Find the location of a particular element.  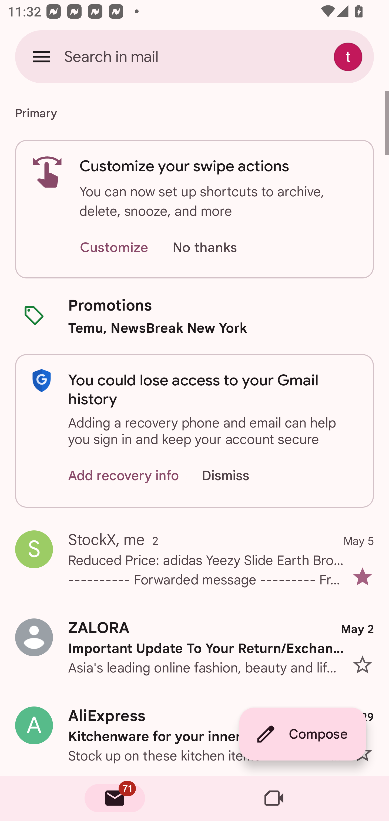

Add recovery info is located at coordinates (124, 476).